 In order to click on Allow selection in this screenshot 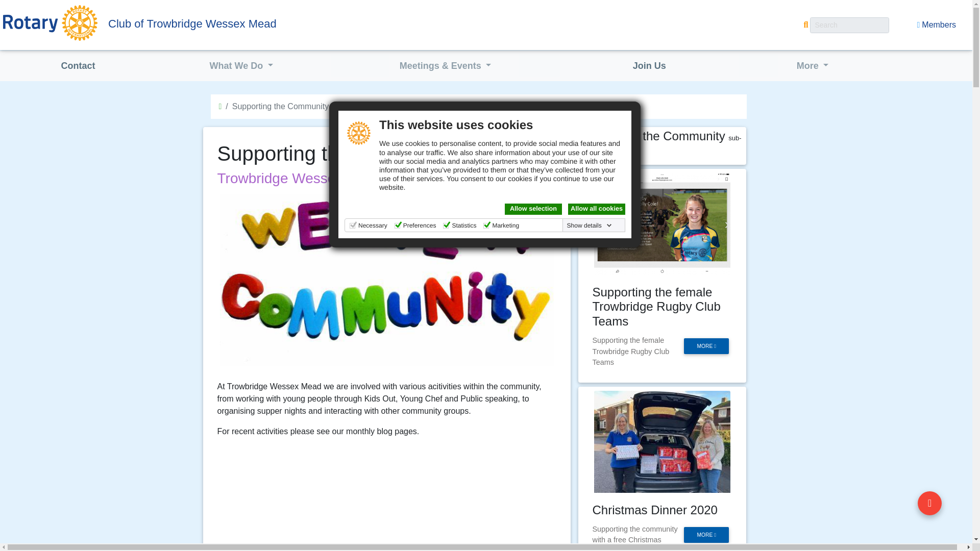, I will do `click(533, 209)`.